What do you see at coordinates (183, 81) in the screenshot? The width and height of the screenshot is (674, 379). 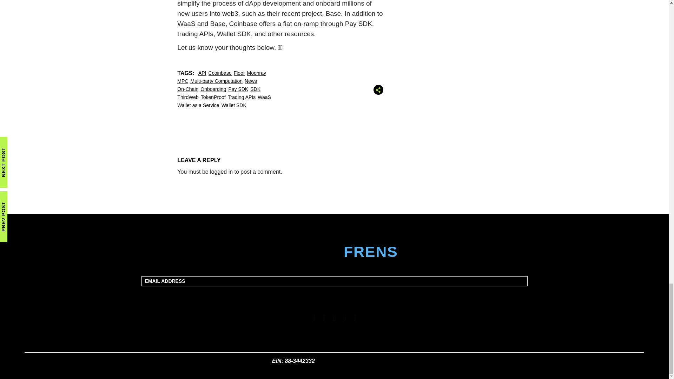 I see `MPC` at bounding box center [183, 81].